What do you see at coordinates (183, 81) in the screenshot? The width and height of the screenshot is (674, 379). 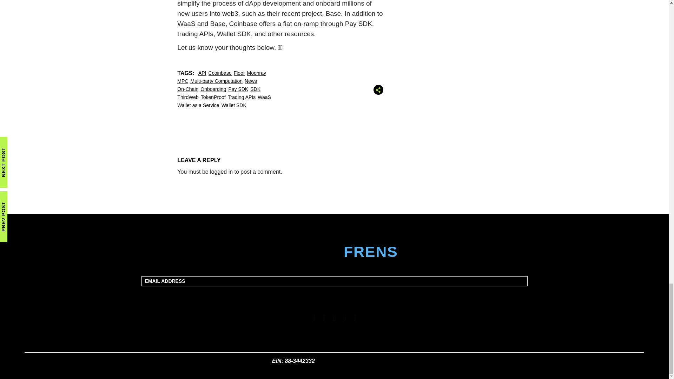 I see `MPC` at bounding box center [183, 81].